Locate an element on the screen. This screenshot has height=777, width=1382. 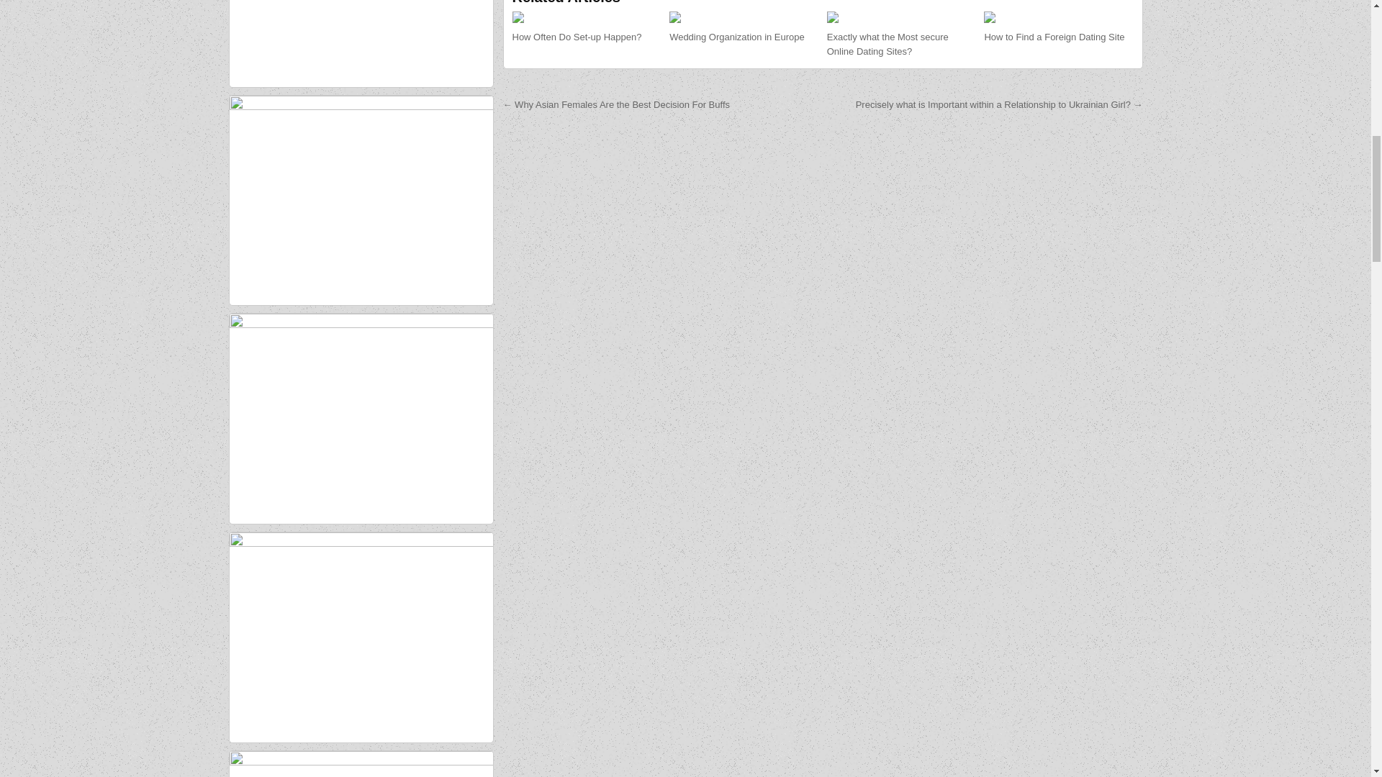
How to Find a Foreign Dating Site is located at coordinates (1054, 37).